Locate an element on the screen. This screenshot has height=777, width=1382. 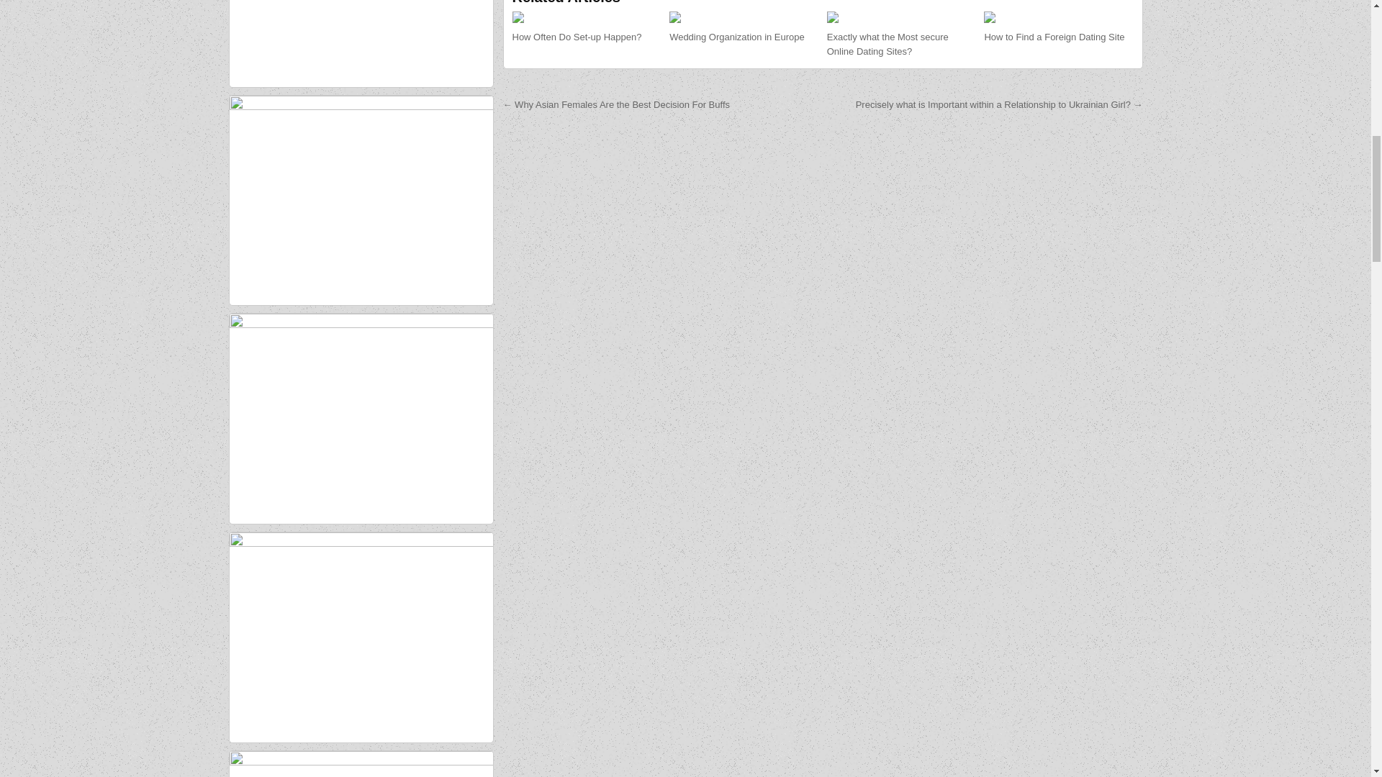
How to Find a Foreign Dating Site is located at coordinates (1054, 37).